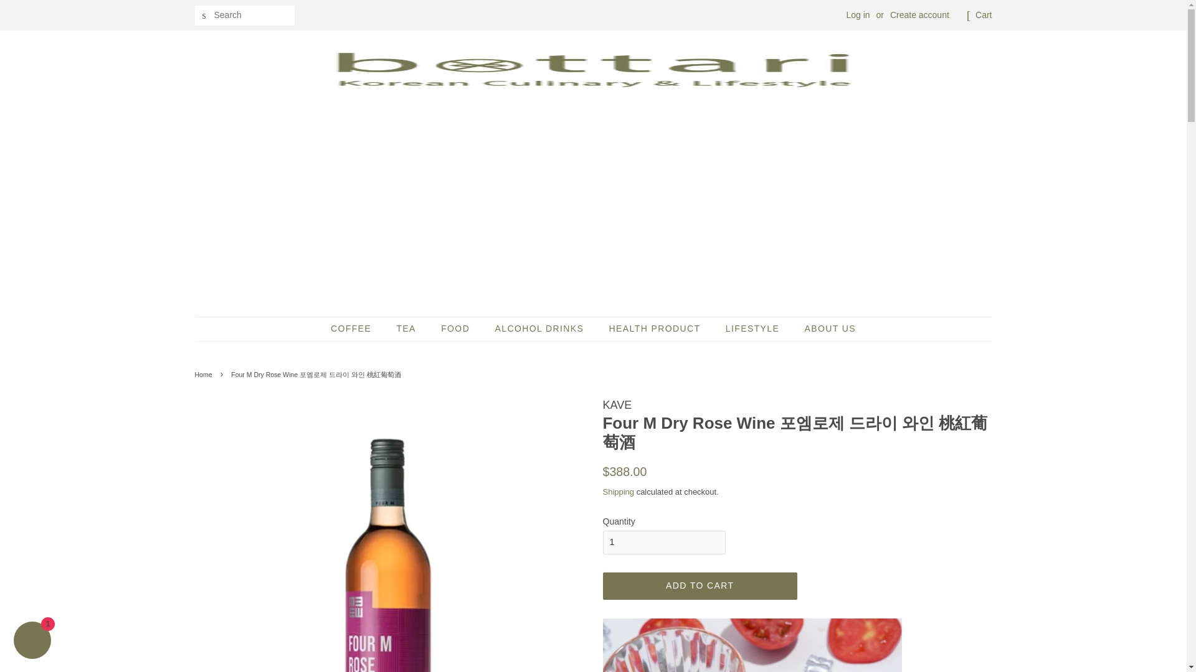 The height and width of the screenshot is (672, 1196). What do you see at coordinates (754, 329) in the screenshot?
I see `LIFESTYLE` at bounding box center [754, 329].